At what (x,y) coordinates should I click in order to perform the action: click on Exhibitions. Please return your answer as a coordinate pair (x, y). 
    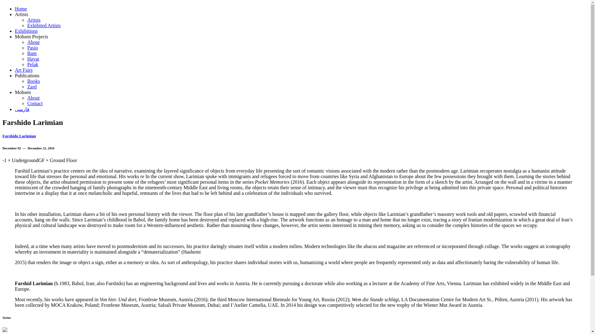
    Looking at the image, I should click on (26, 31).